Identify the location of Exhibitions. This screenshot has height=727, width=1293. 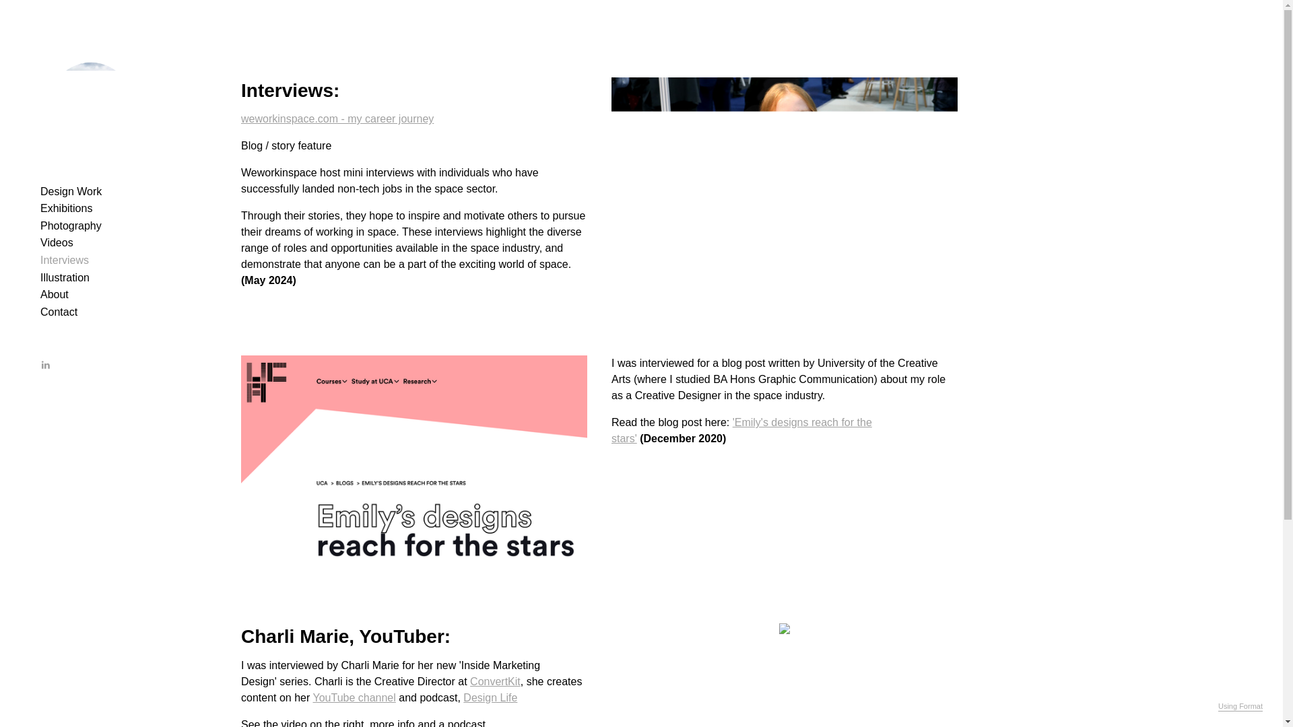
(66, 208).